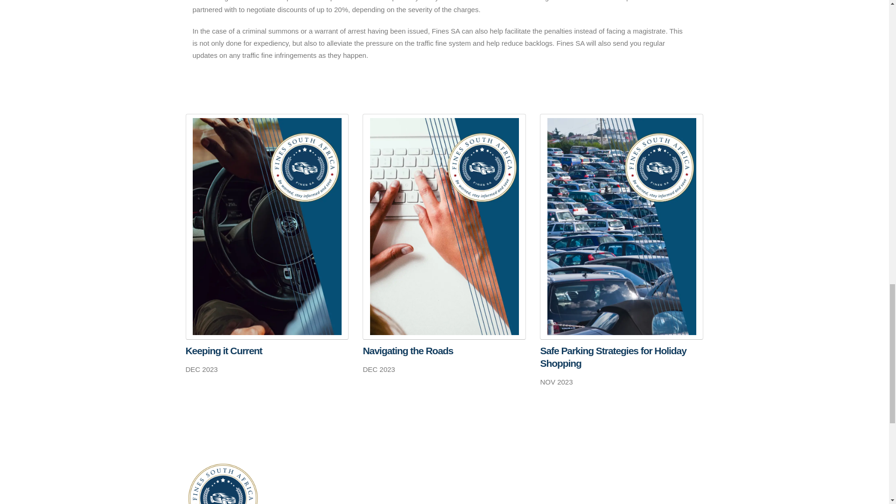 This screenshot has width=896, height=504. I want to click on Instagram, so click(670, 491).